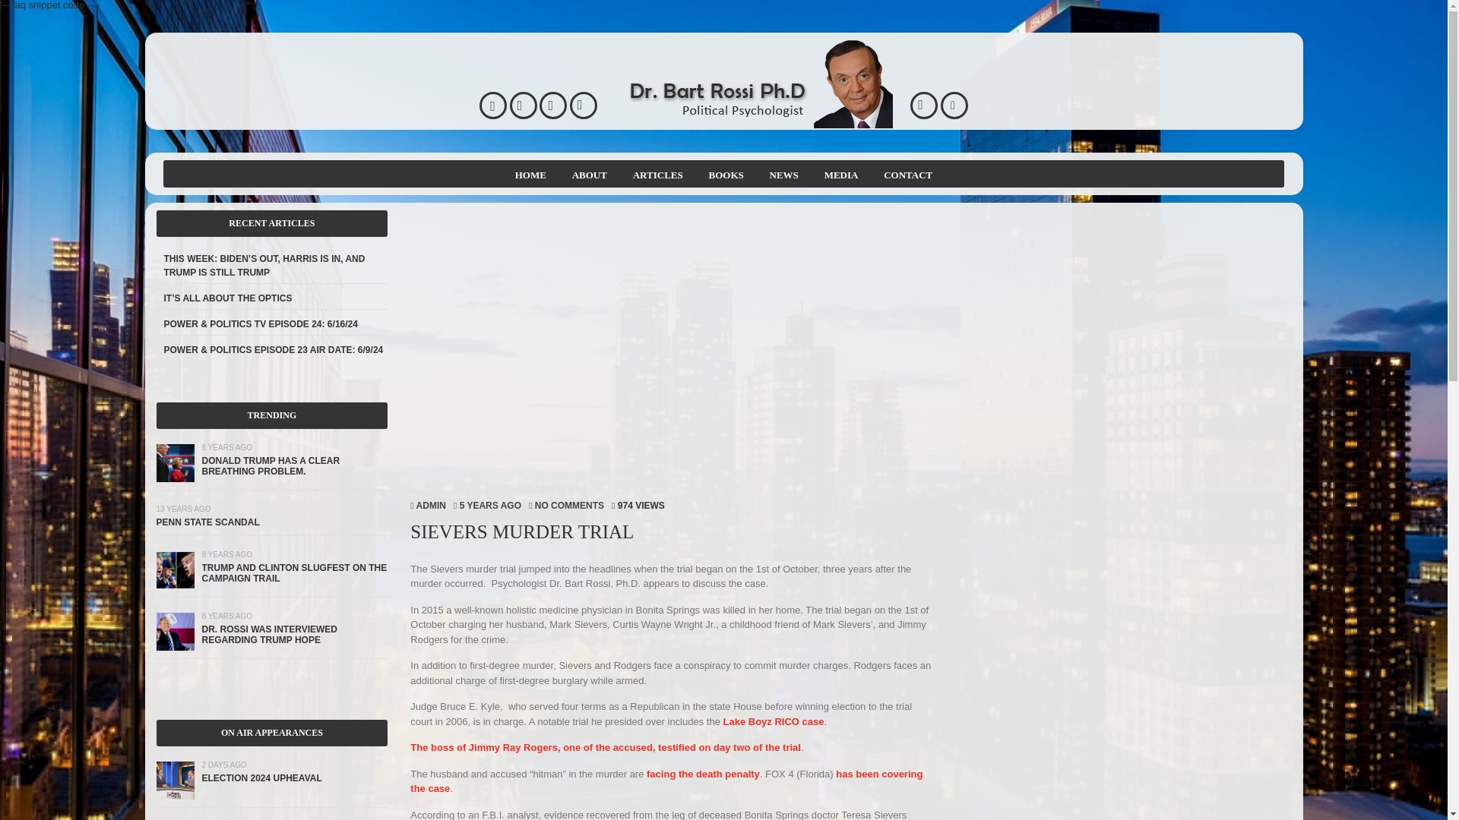 This screenshot has height=820, width=1459. I want to click on MEDIA, so click(840, 175).